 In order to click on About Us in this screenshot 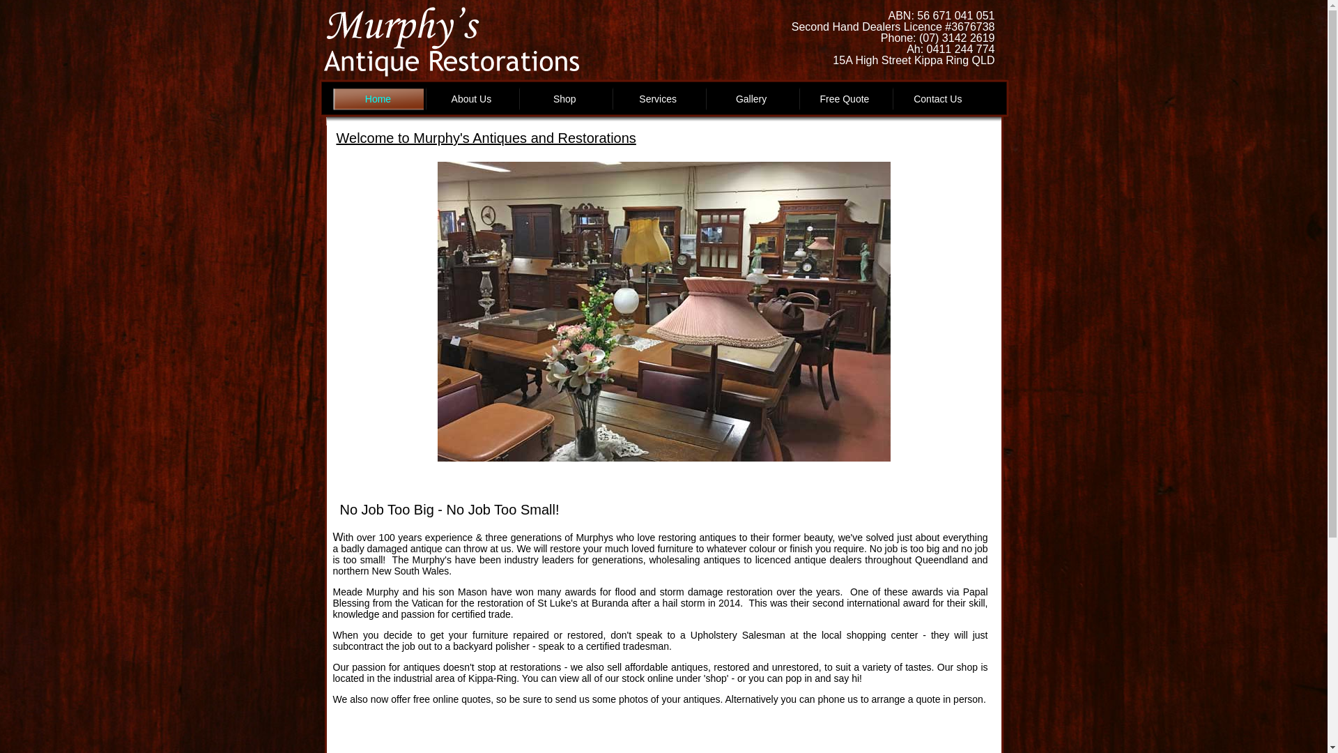, I will do `click(471, 101)`.